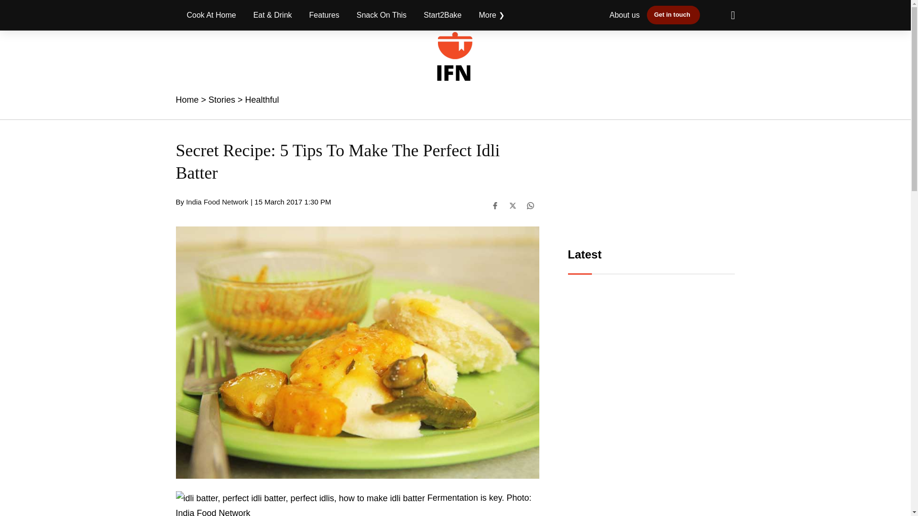 Image resolution: width=918 pixels, height=516 pixels. Describe the element at coordinates (492, 15) in the screenshot. I see `More` at that location.